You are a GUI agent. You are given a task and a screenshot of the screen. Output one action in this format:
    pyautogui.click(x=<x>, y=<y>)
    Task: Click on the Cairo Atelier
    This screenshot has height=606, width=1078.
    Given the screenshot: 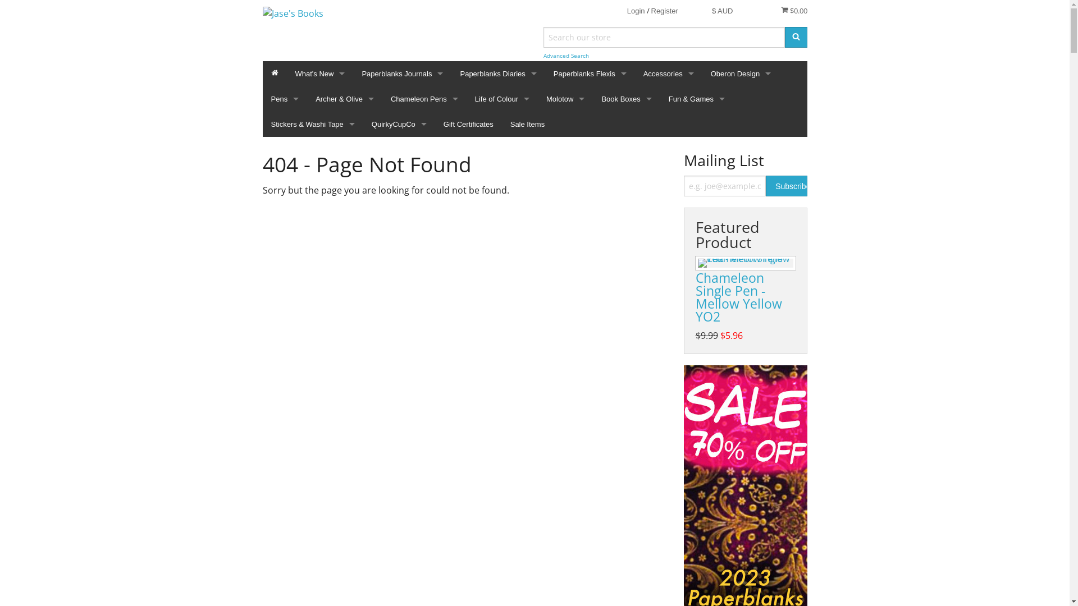 What is the action you would take?
    pyautogui.click(x=402, y=467)
    